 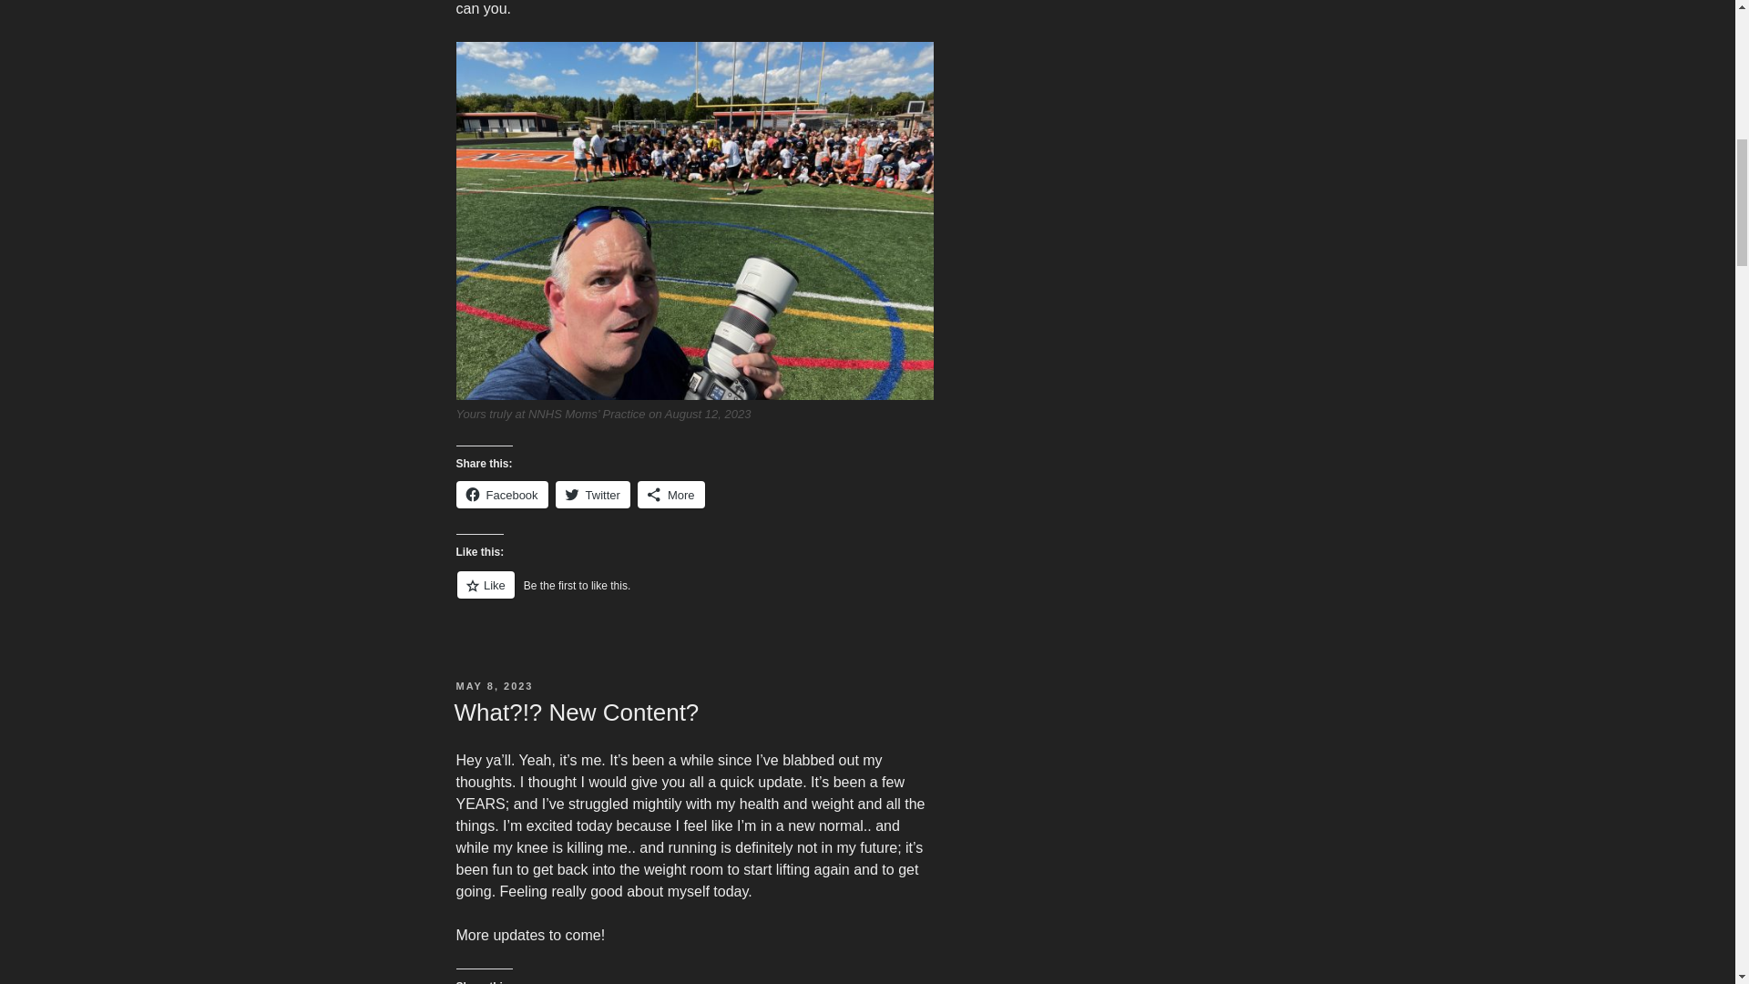 What do you see at coordinates (670, 495) in the screenshot?
I see `More` at bounding box center [670, 495].